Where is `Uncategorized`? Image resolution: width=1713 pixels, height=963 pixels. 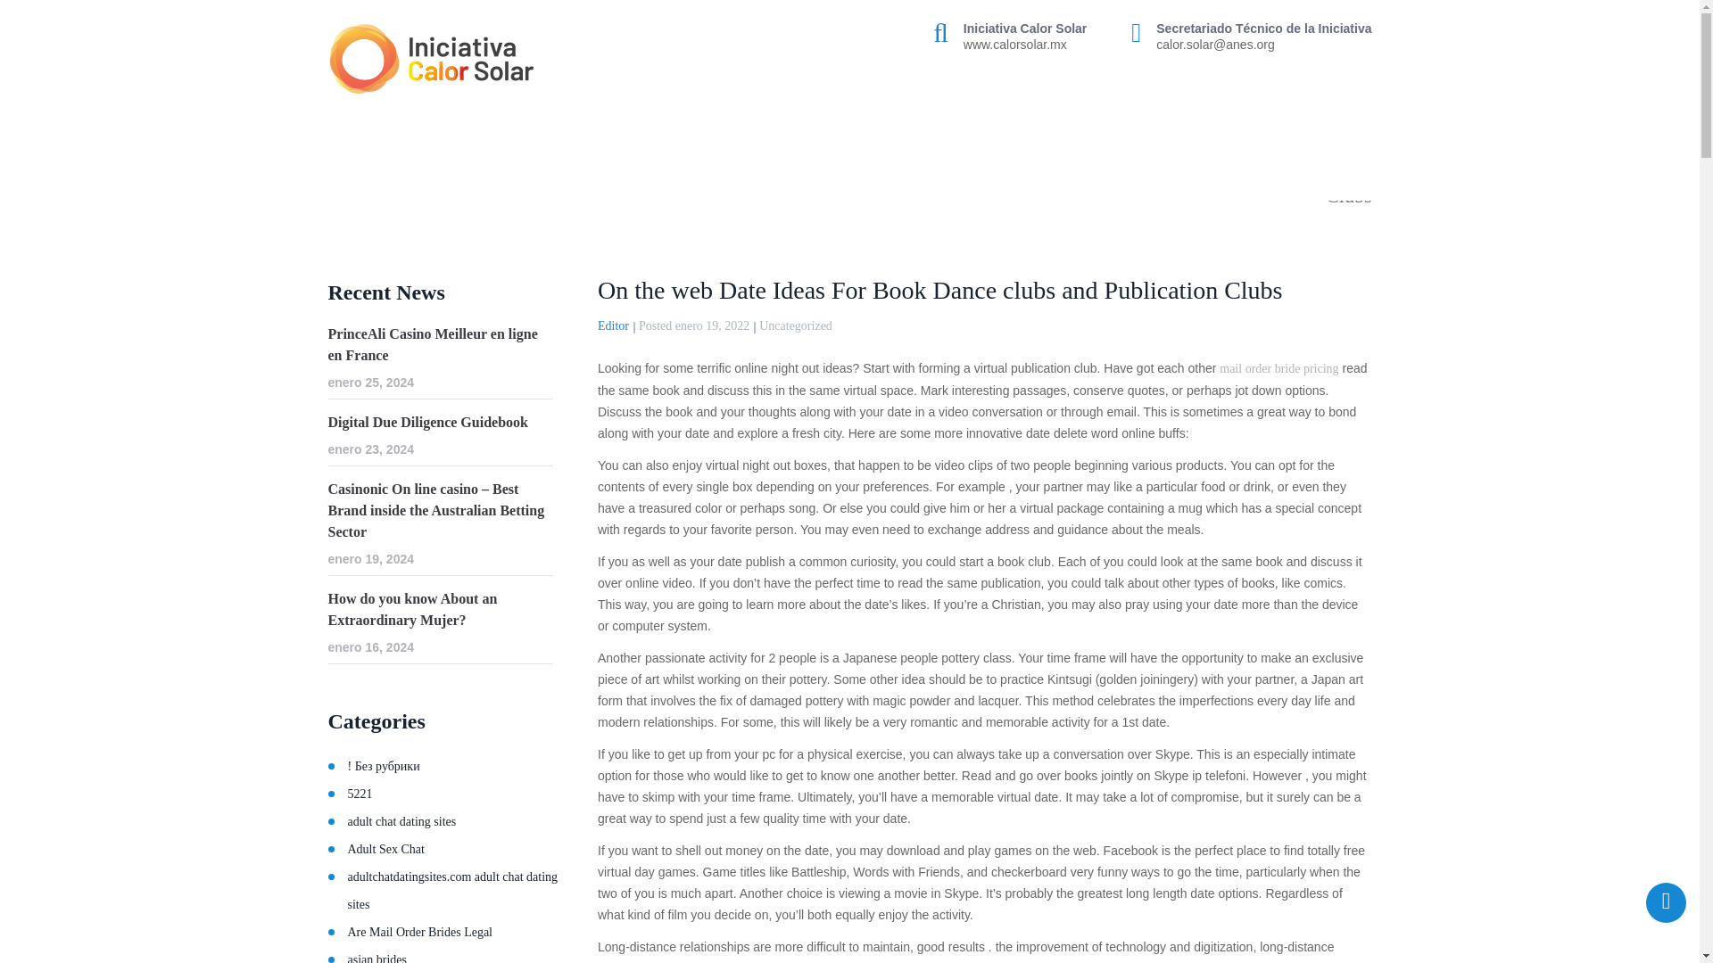 Uncategorized is located at coordinates (796, 325).